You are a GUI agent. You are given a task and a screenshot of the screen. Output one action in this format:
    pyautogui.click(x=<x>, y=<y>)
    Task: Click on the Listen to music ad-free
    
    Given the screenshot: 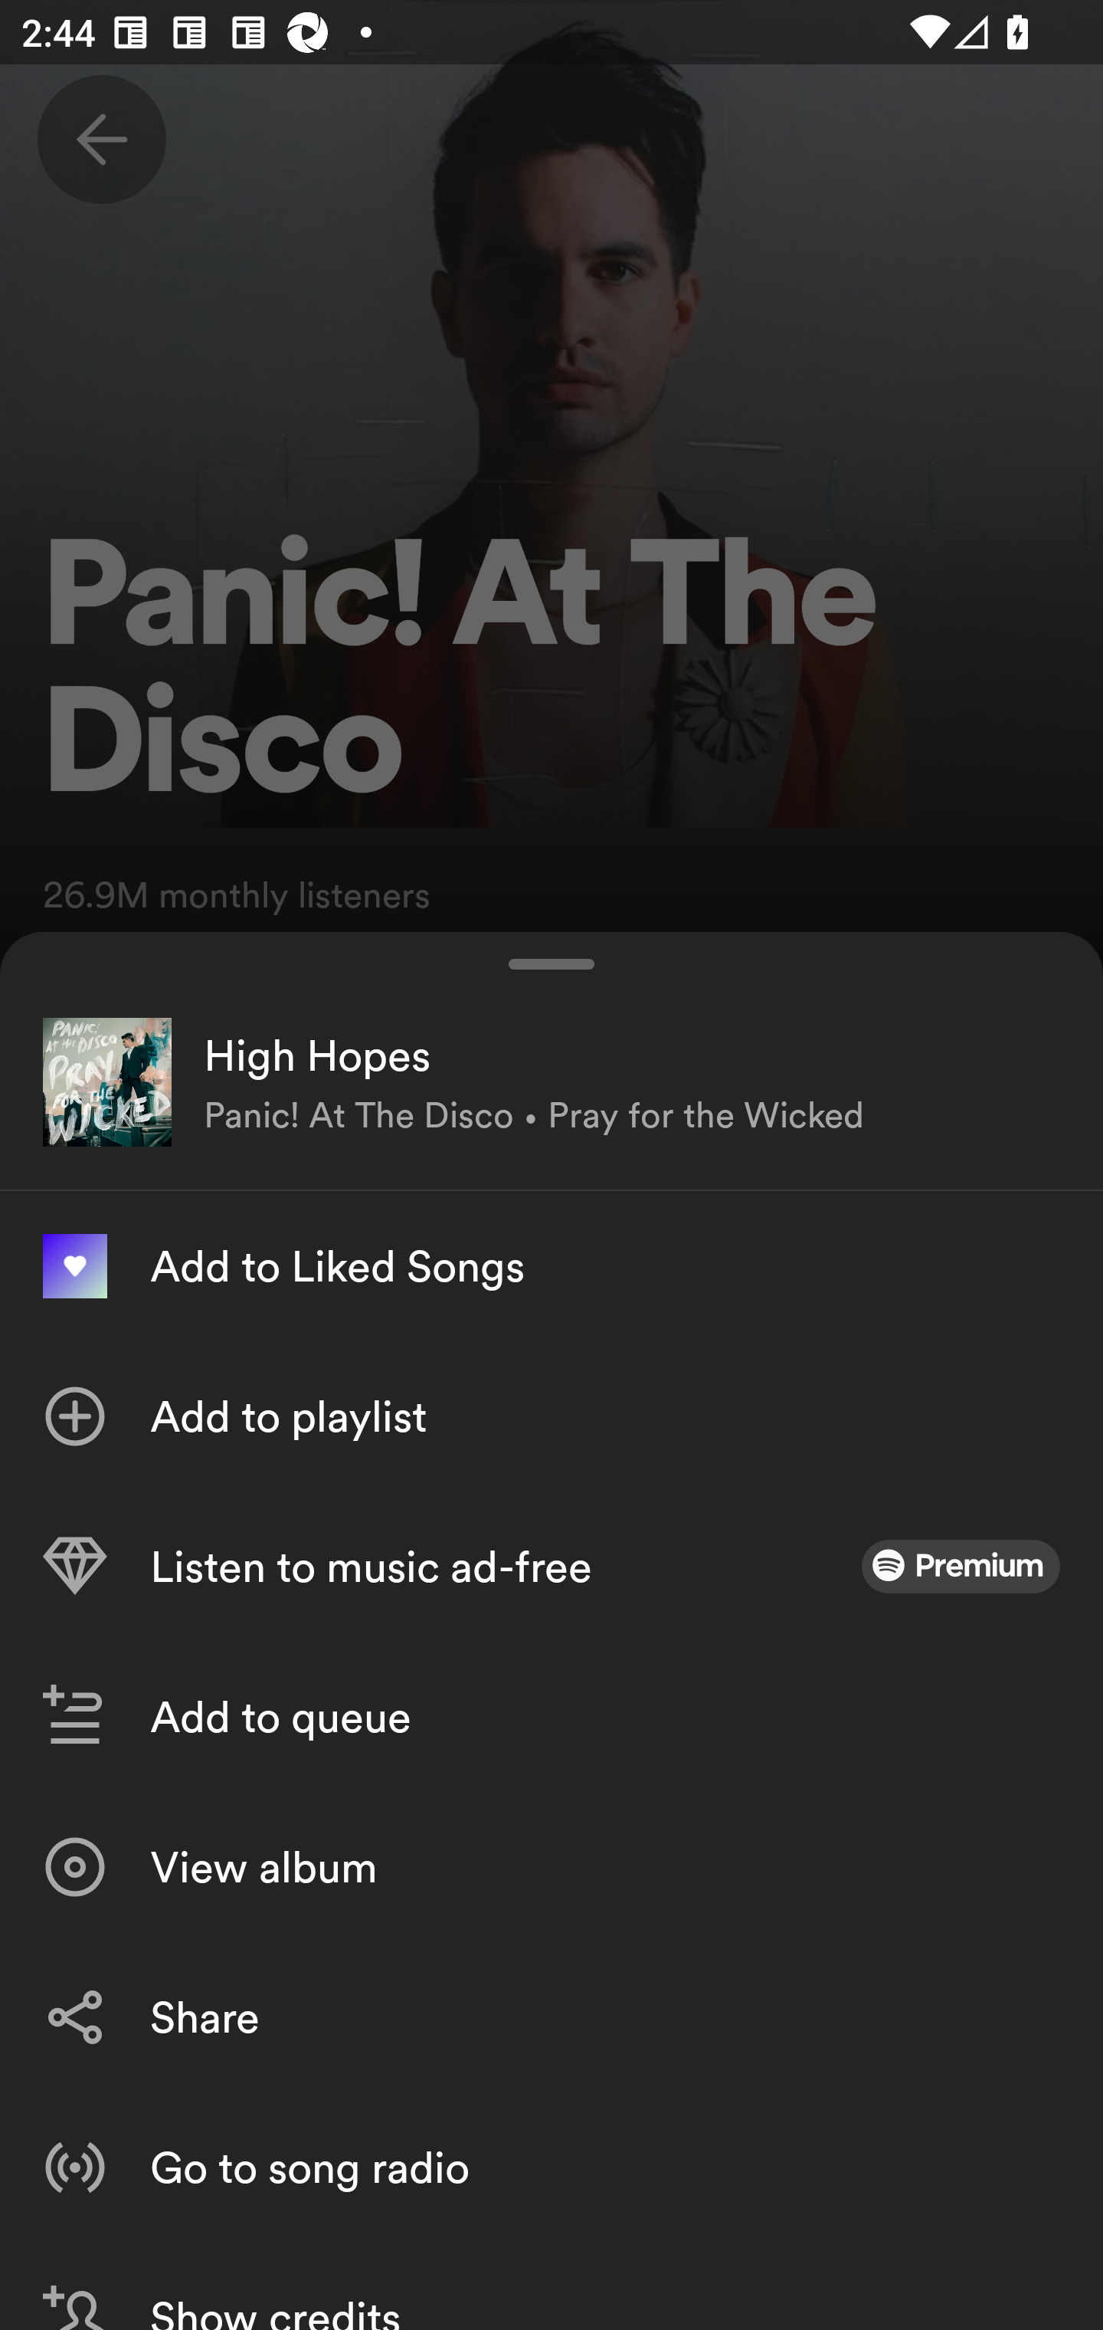 What is the action you would take?
    pyautogui.click(x=551, y=1567)
    